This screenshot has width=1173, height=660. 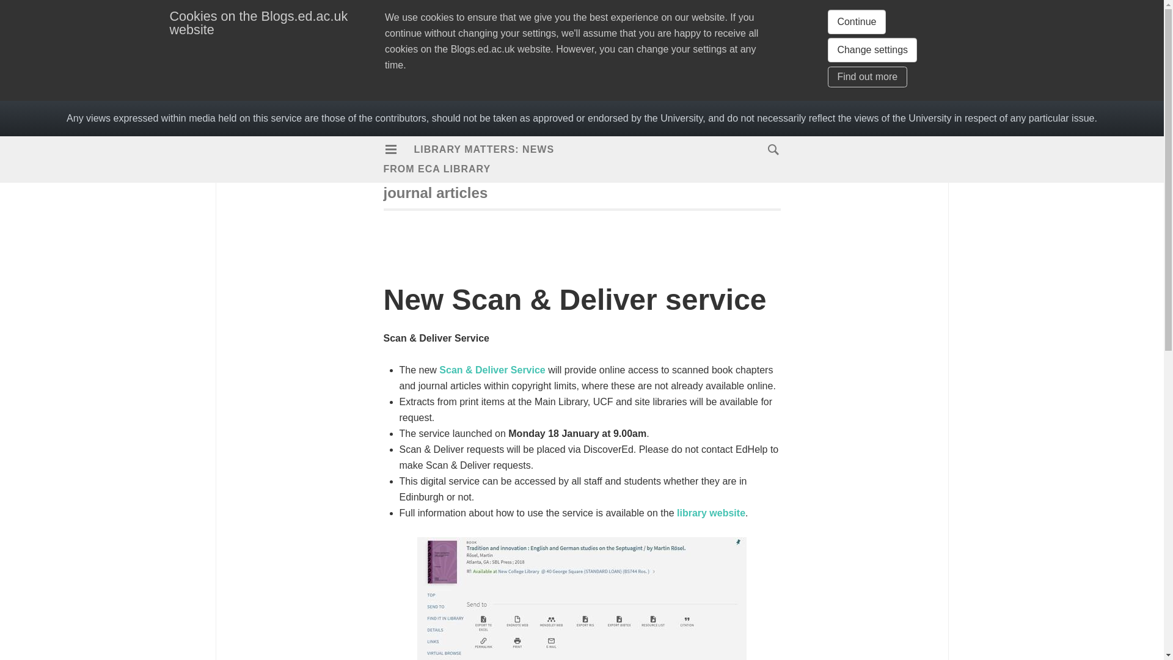 I want to click on Change settings, so click(x=872, y=50).